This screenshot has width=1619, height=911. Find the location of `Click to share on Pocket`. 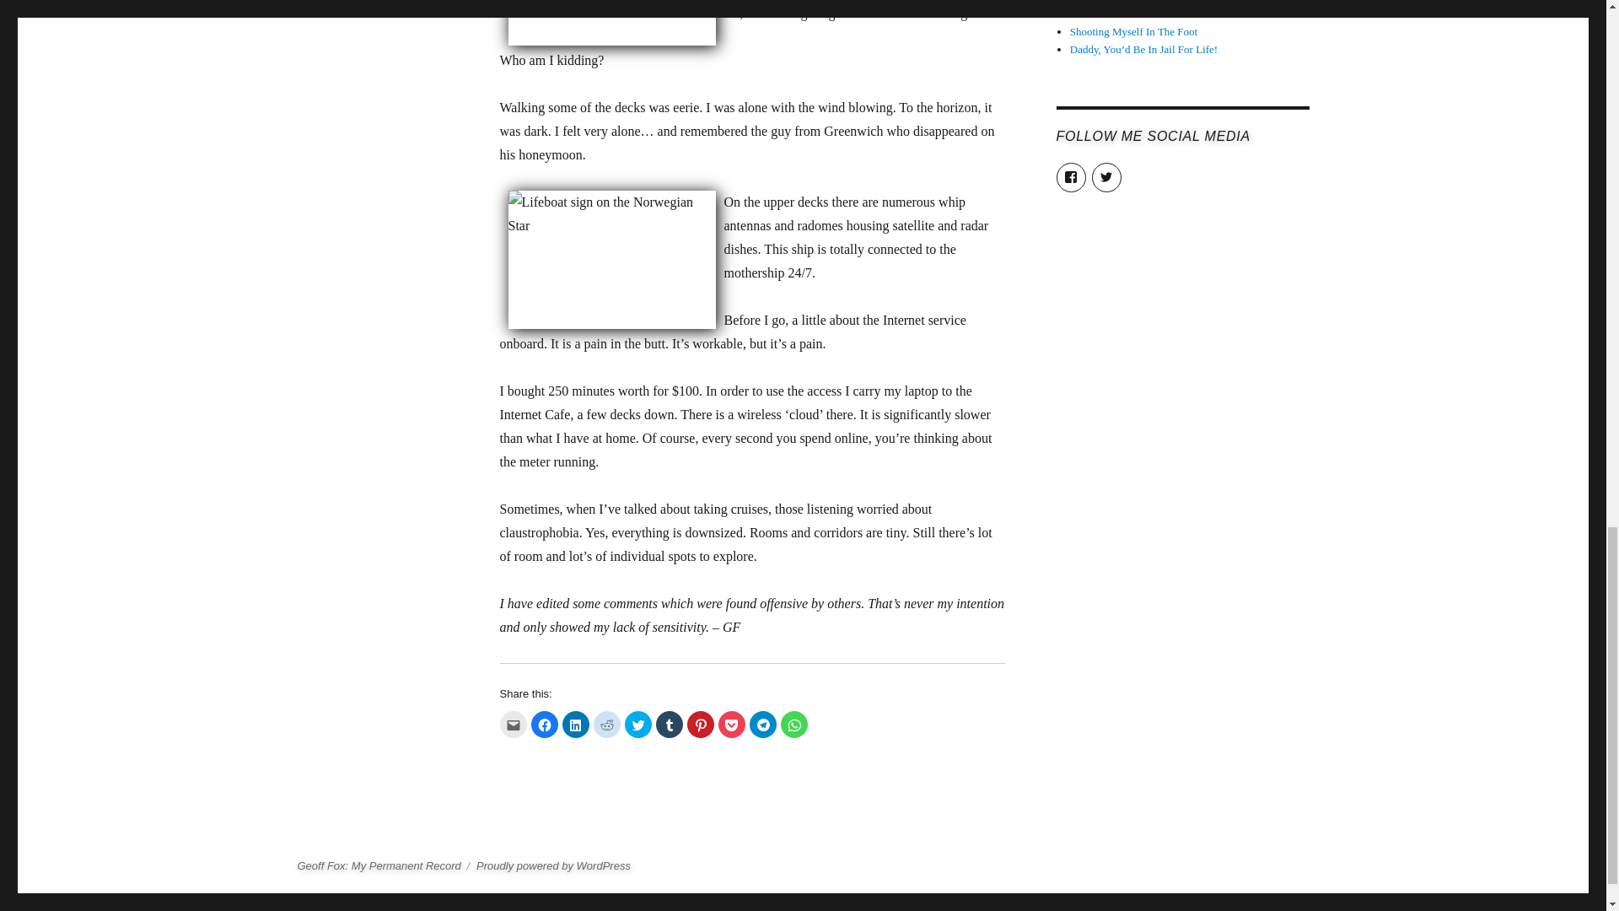

Click to share on Pocket is located at coordinates (732, 724).